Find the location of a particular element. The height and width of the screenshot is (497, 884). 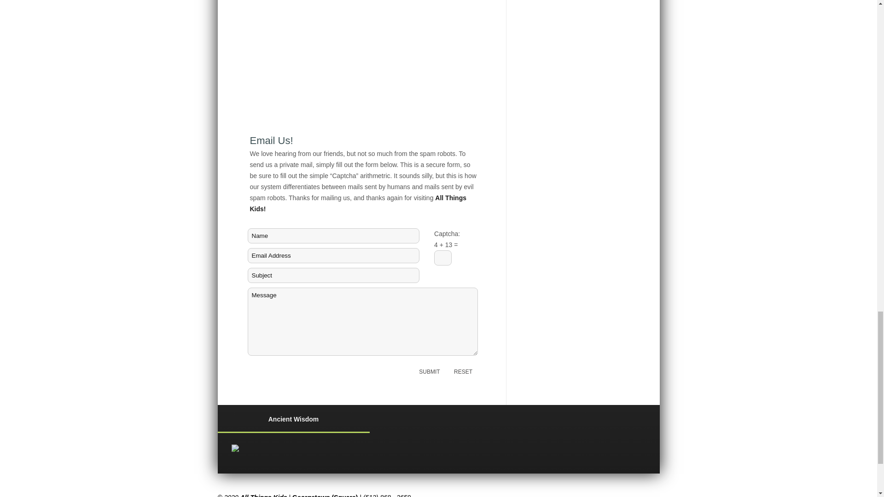

Name is located at coordinates (333, 236).